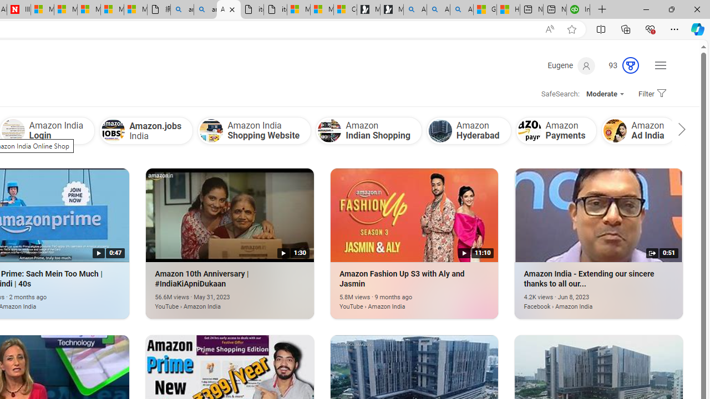 This screenshot has height=399, width=710. I want to click on Moderate, so click(605, 94).